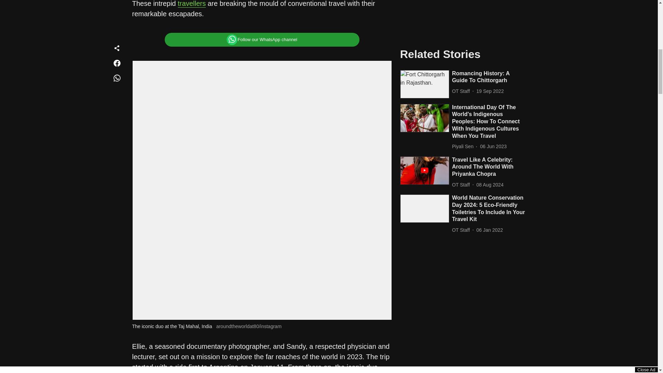 Image resolution: width=663 pixels, height=373 pixels. Describe the element at coordinates (490, 11) in the screenshot. I see `2024-08-08 12:08` at that location.